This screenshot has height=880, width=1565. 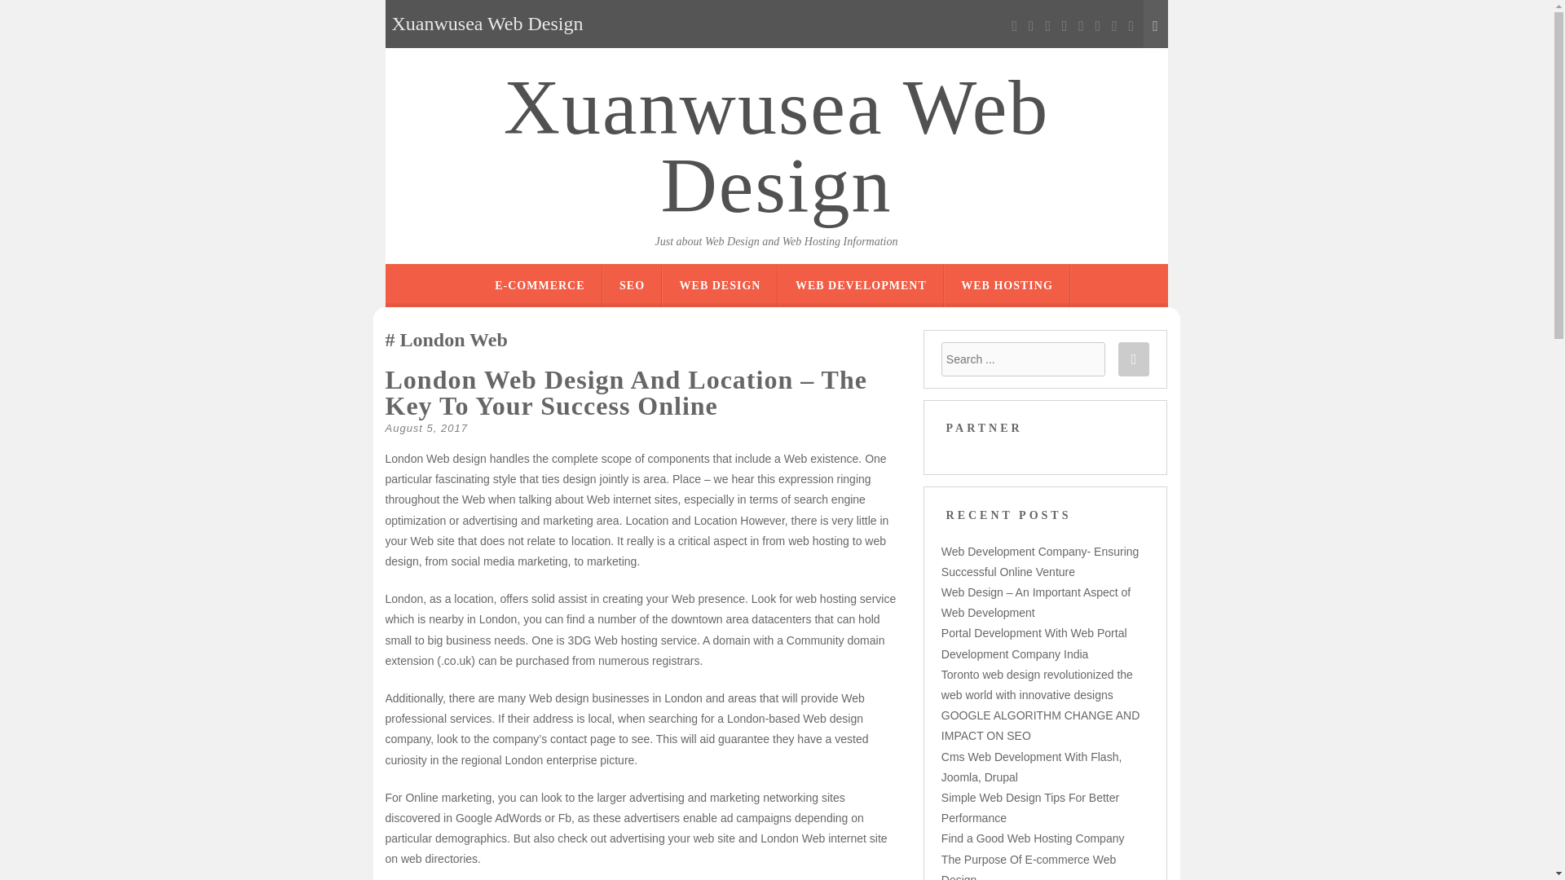 What do you see at coordinates (720, 285) in the screenshot?
I see `WEB DESIGN` at bounding box center [720, 285].